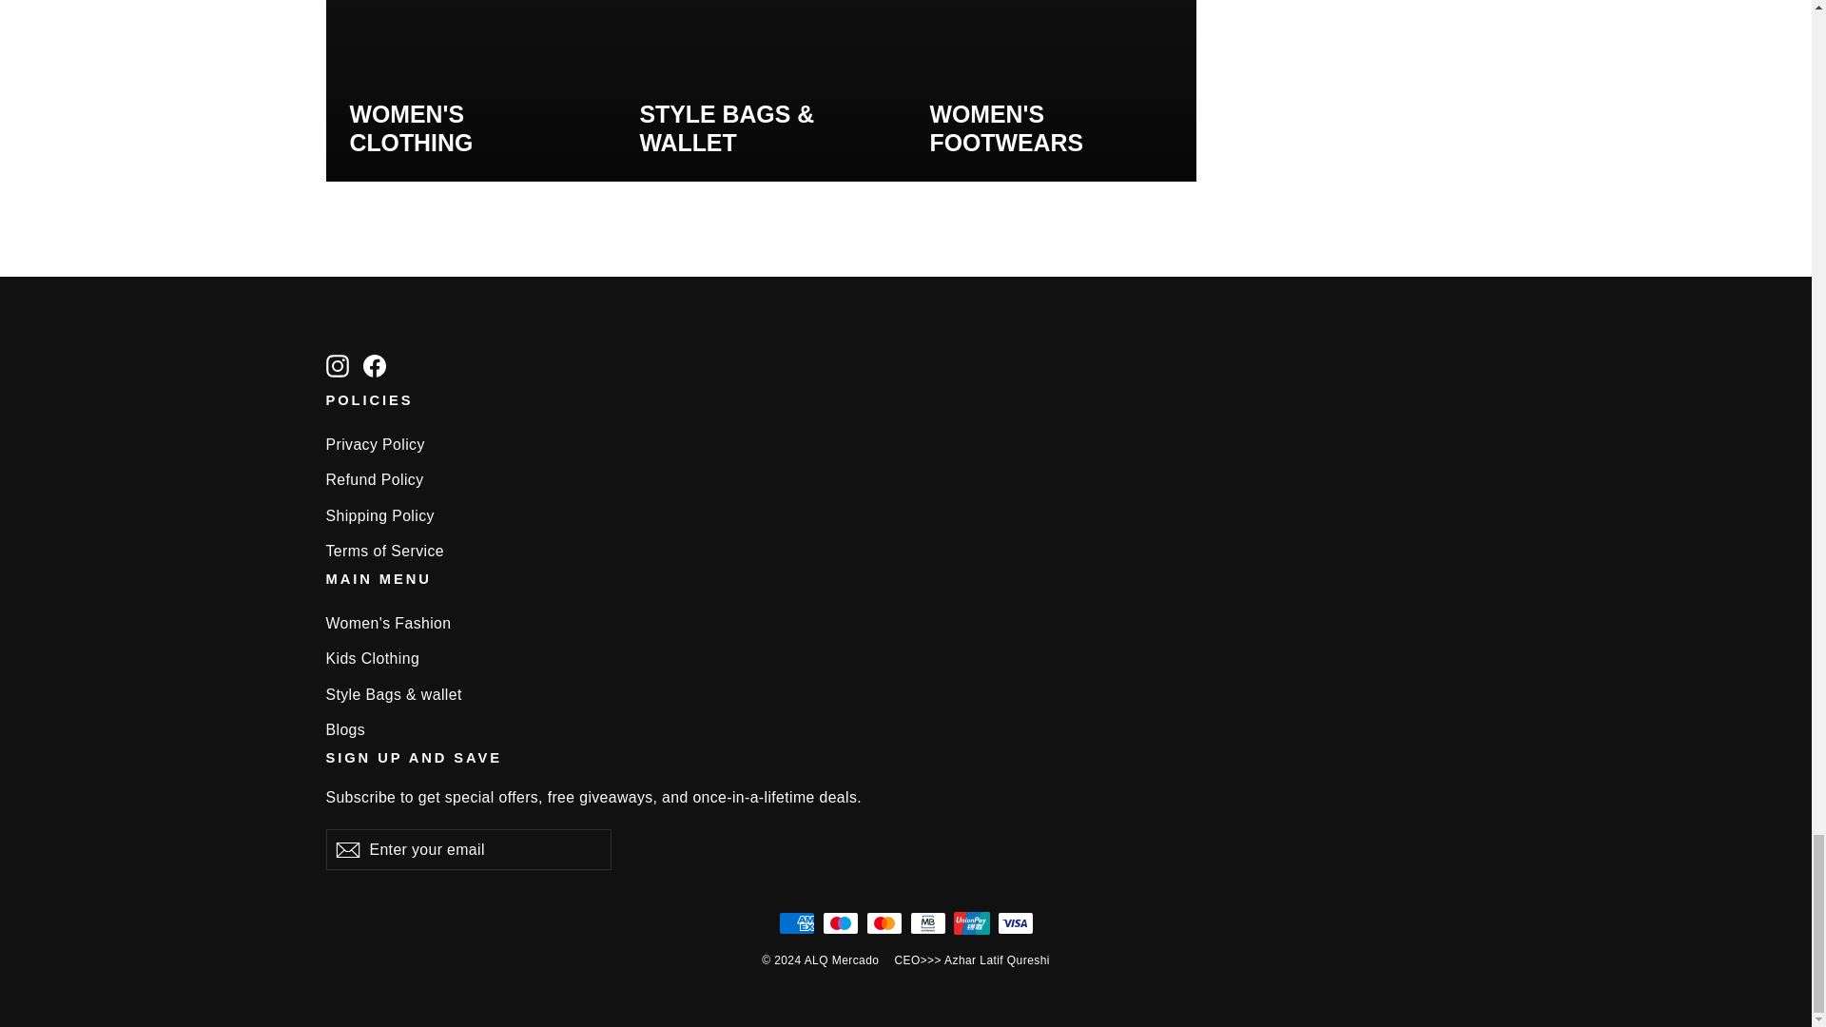 The width and height of the screenshot is (1826, 1027). I want to click on Union Pay, so click(971, 922).